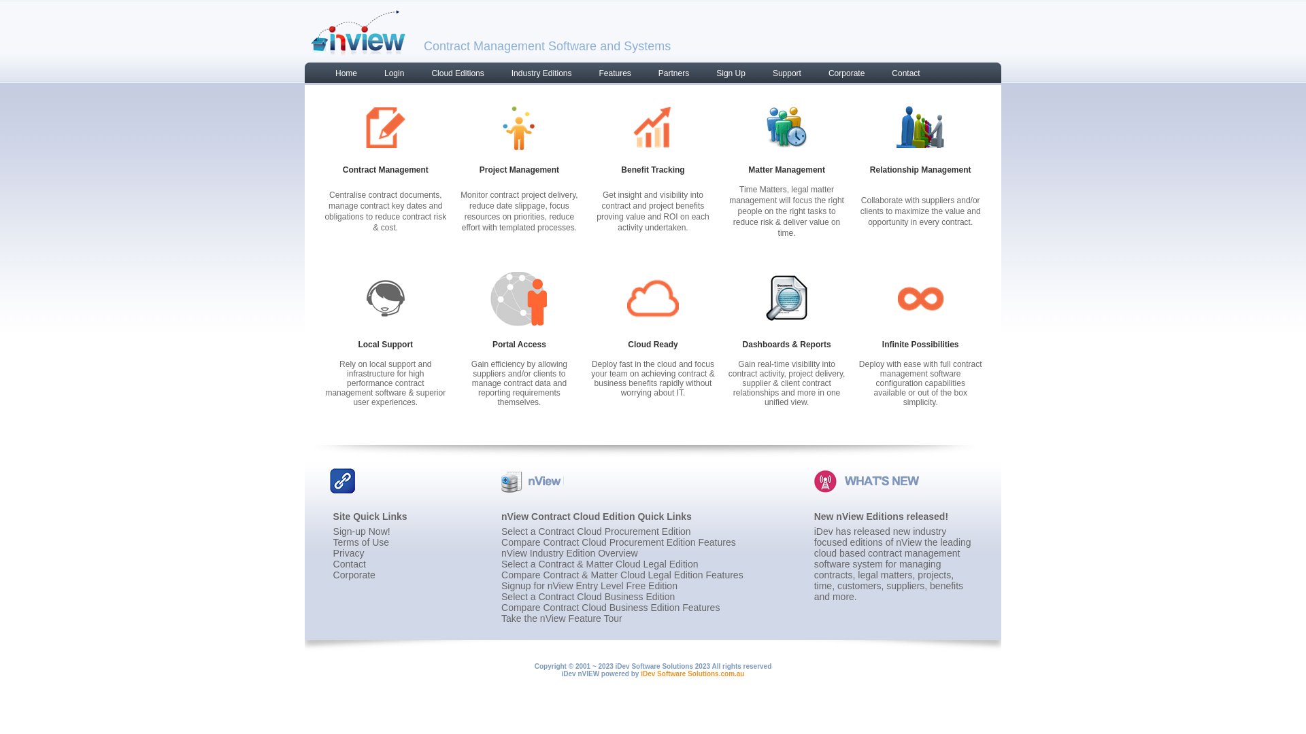  I want to click on Contact, so click(350, 564).